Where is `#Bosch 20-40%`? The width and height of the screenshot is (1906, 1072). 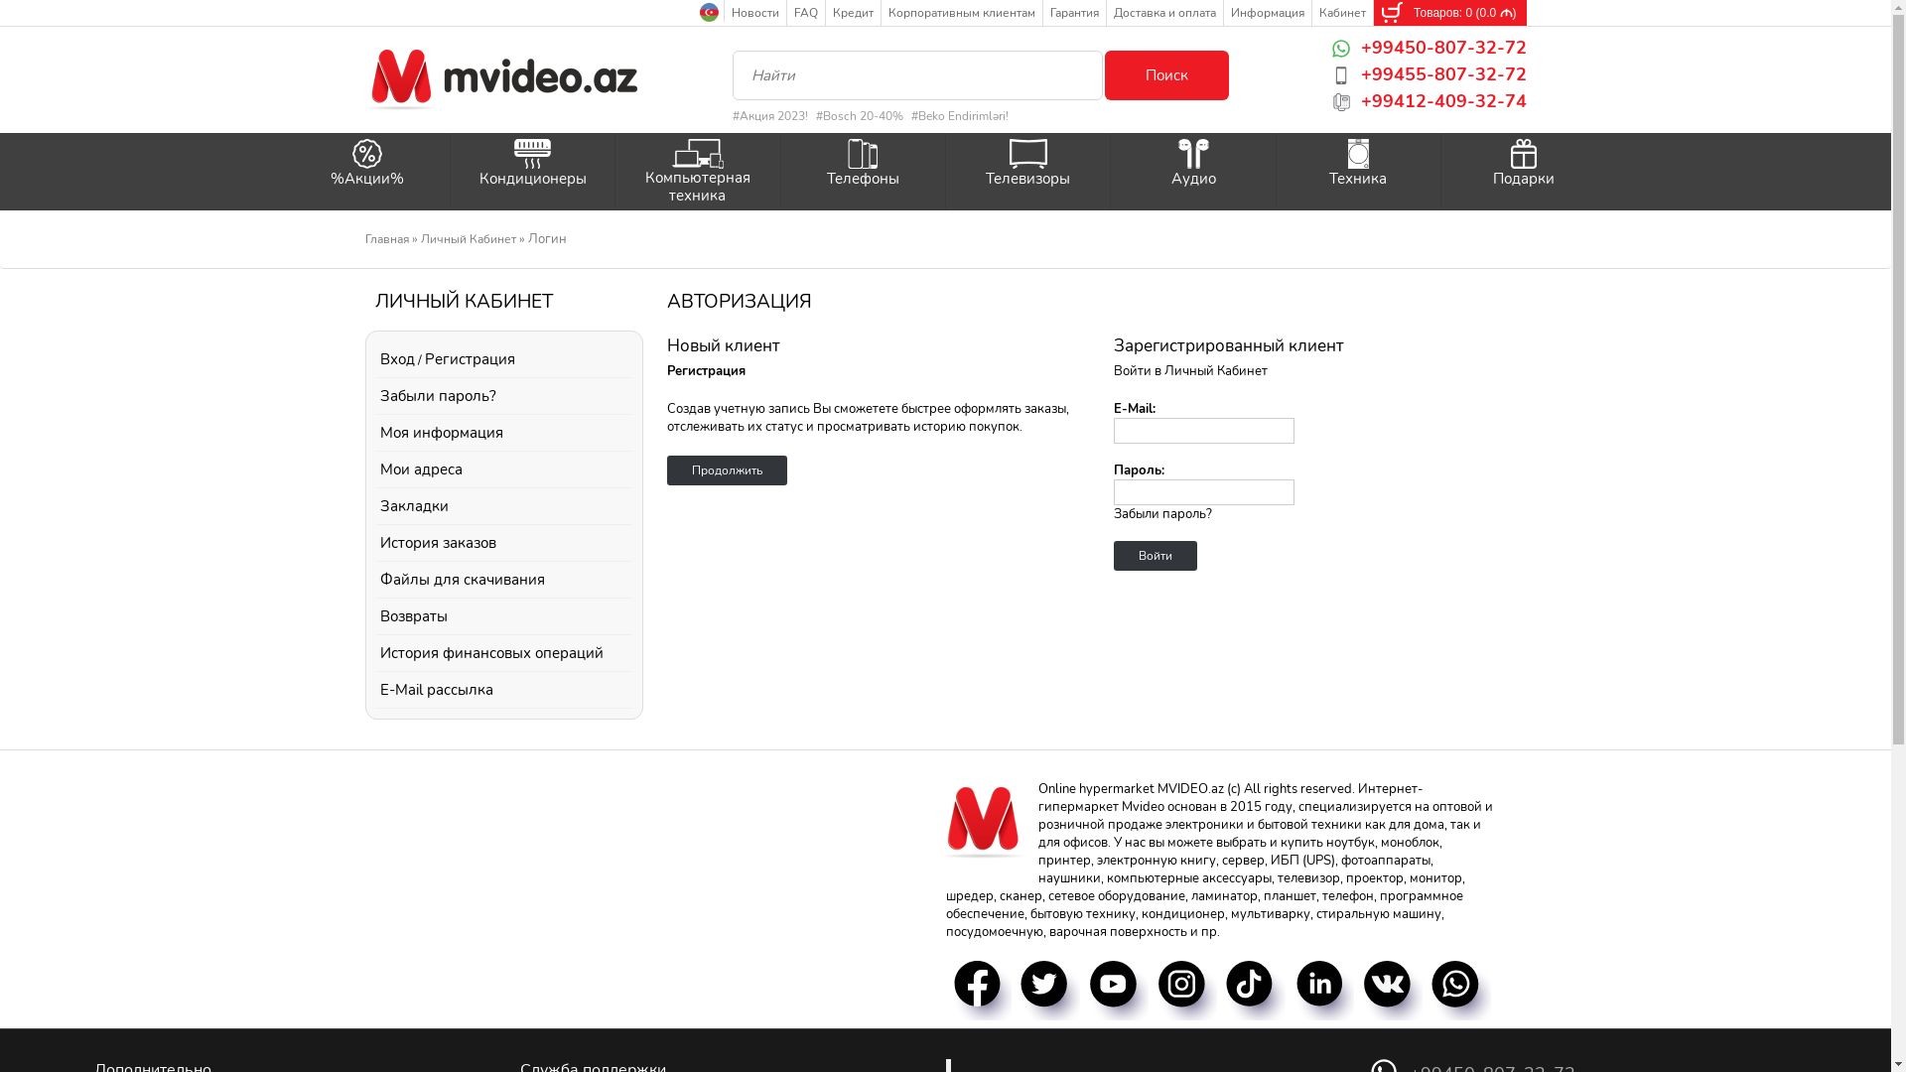 #Bosch 20-40% is located at coordinates (862, 116).